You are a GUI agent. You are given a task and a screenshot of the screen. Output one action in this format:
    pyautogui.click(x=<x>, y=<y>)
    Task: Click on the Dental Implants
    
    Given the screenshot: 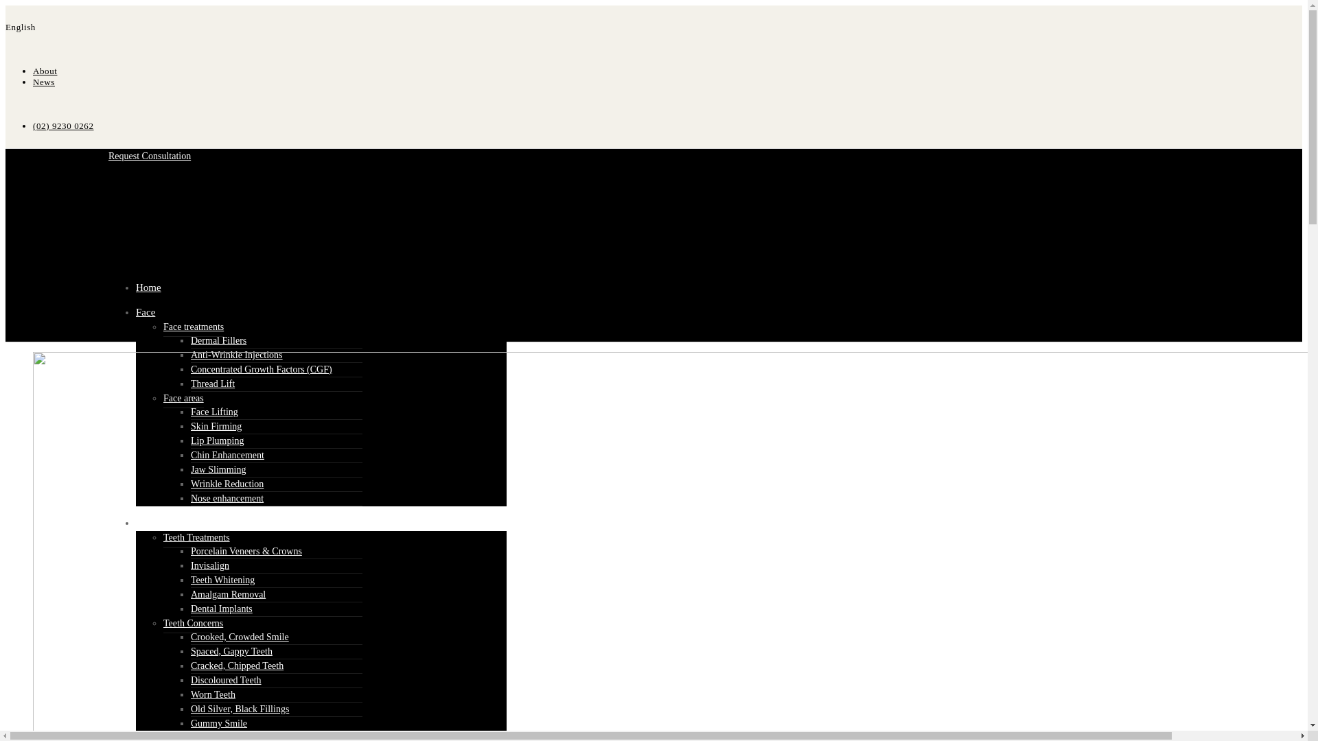 What is the action you would take?
    pyautogui.click(x=222, y=609)
    